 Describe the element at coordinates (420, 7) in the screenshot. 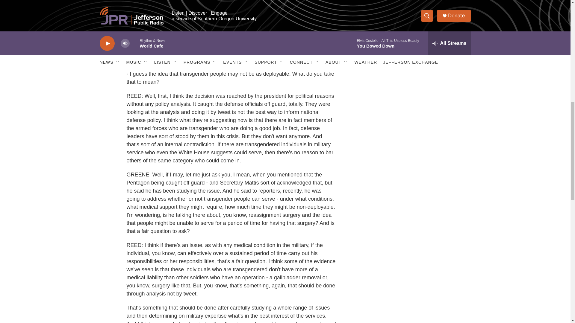

I see `3rd party ad content` at that location.